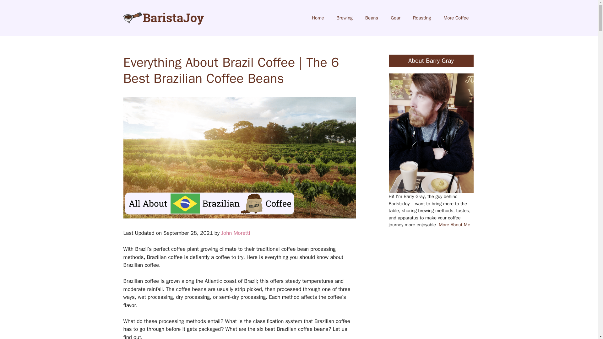  What do you see at coordinates (422, 18) in the screenshot?
I see `Roasting` at bounding box center [422, 18].